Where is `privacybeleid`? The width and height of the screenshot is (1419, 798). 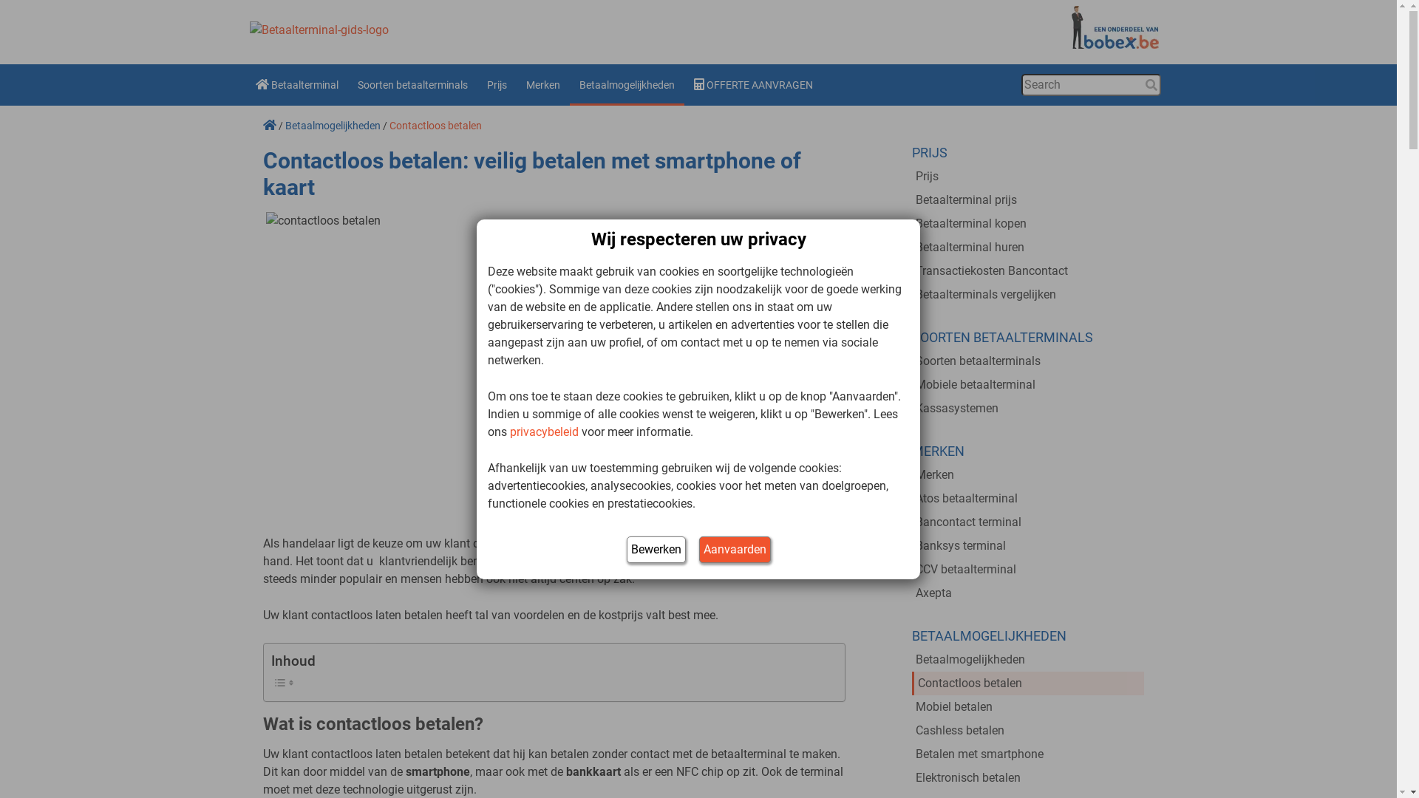 privacybeleid is located at coordinates (544, 432).